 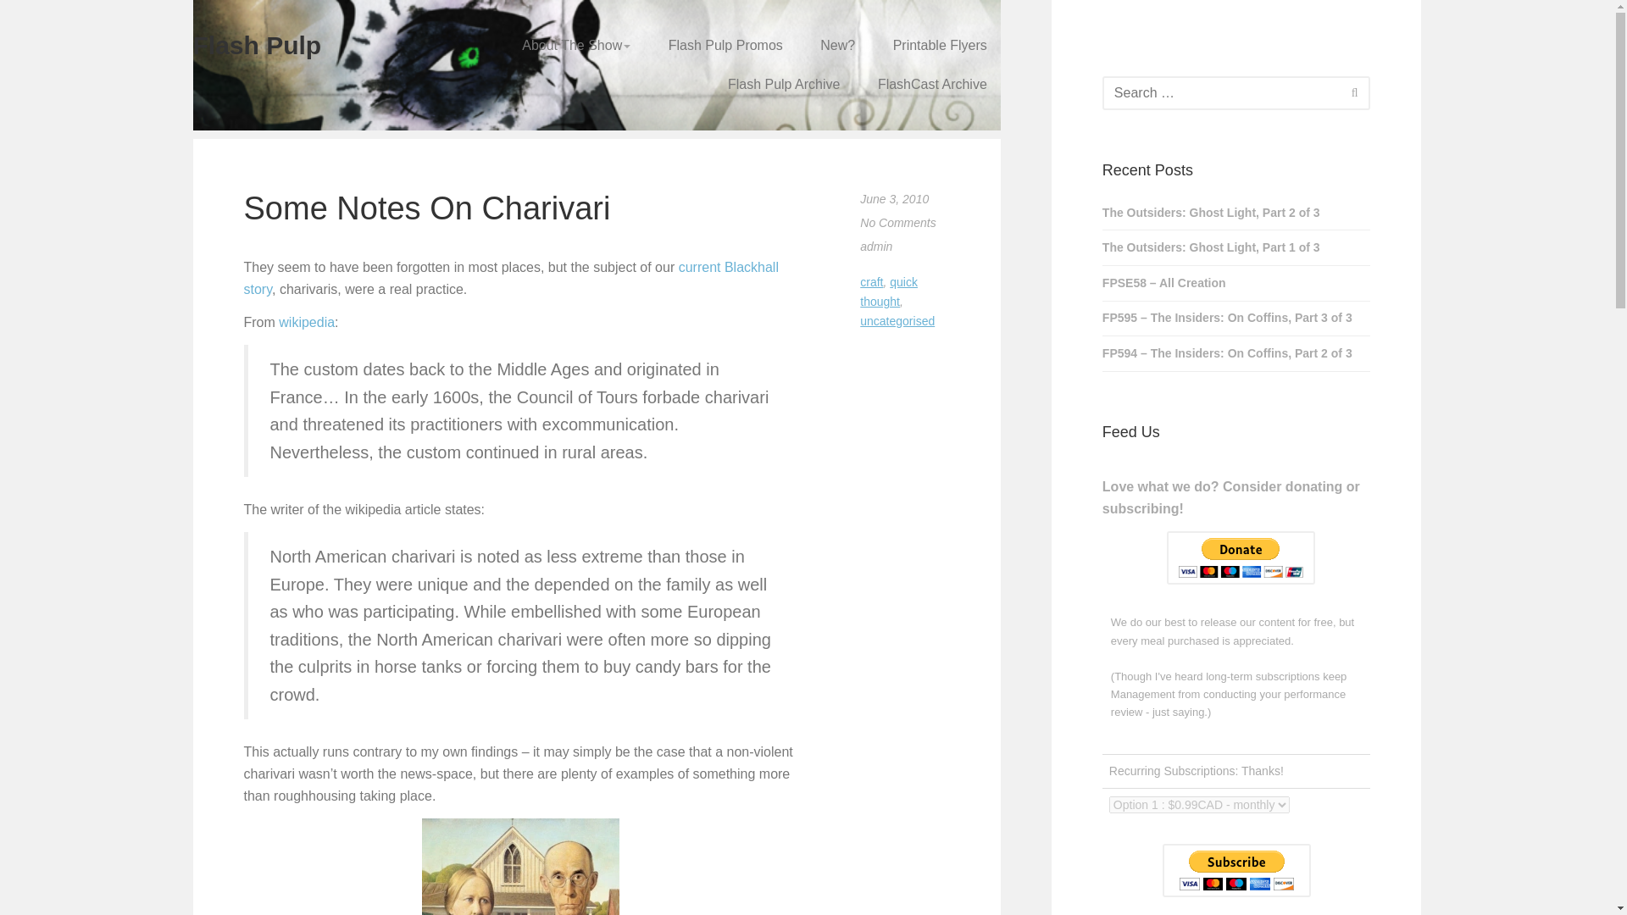 What do you see at coordinates (940, 46) in the screenshot?
I see `Printable Flyers` at bounding box center [940, 46].